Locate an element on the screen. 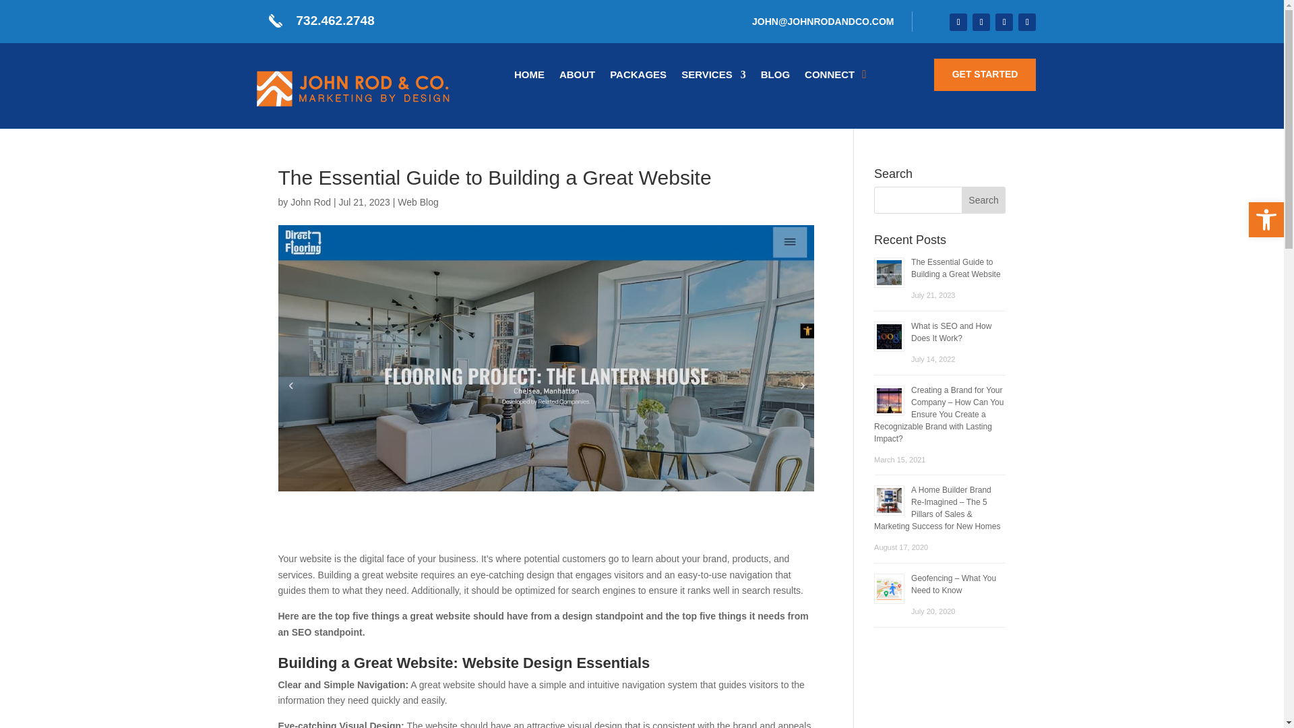  BLOG is located at coordinates (775, 77).